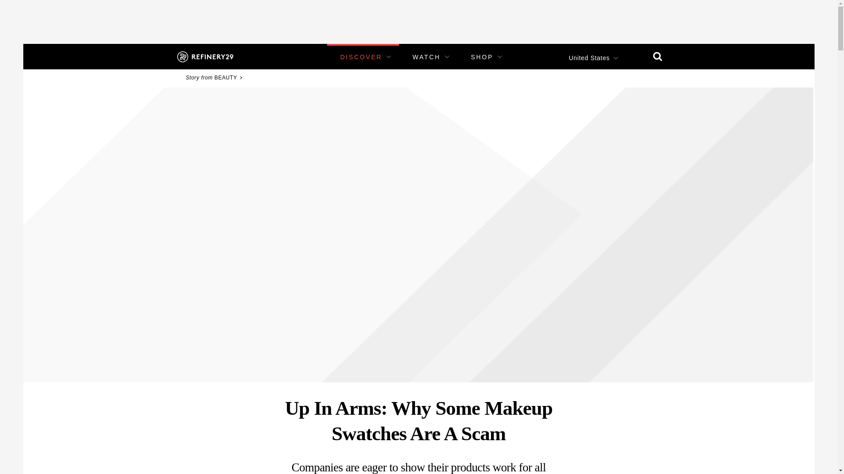  What do you see at coordinates (426, 57) in the screenshot?
I see `WATCH` at bounding box center [426, 57].